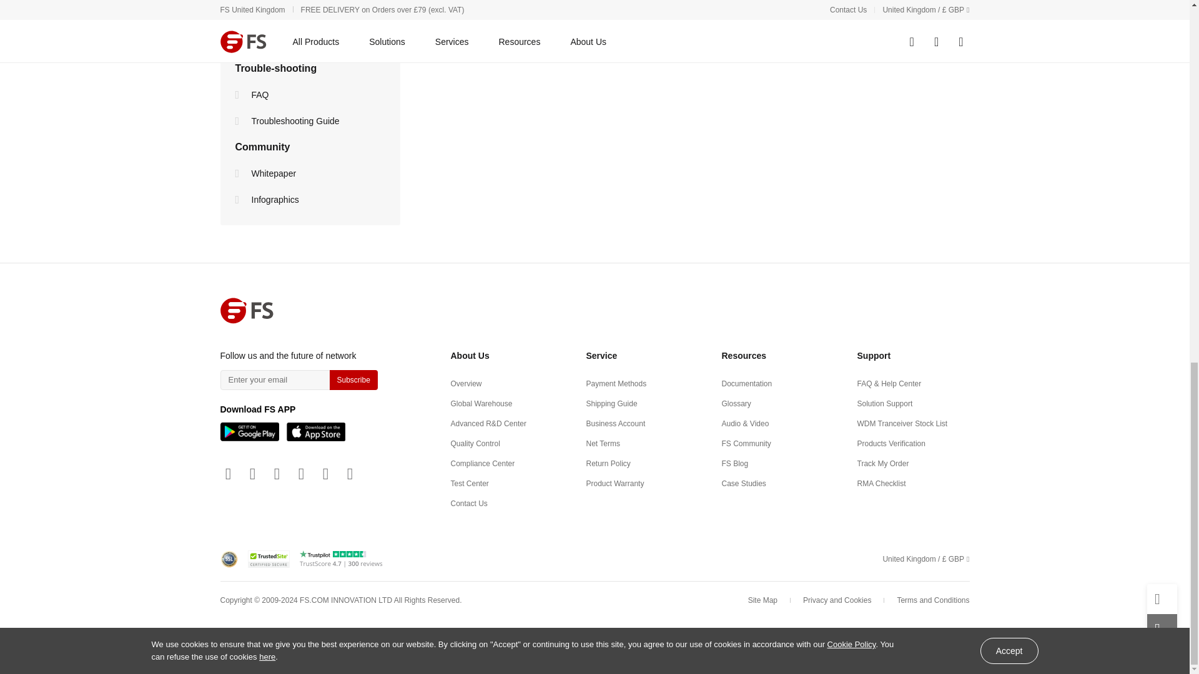 This screenshot has width=1199, height=674. What do you see at coordinates (240, 42) in the screenshot?
I see `Release Note` at bounding box center [240, 42].